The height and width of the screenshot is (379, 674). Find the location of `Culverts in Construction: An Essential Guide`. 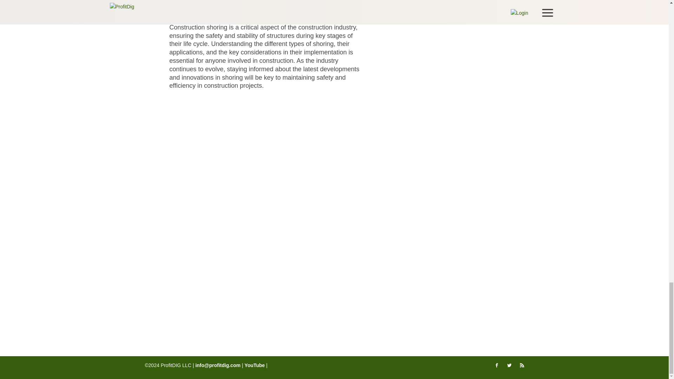

Culverts in Construction: An Essential Guide is located at coordinates (231, 151).